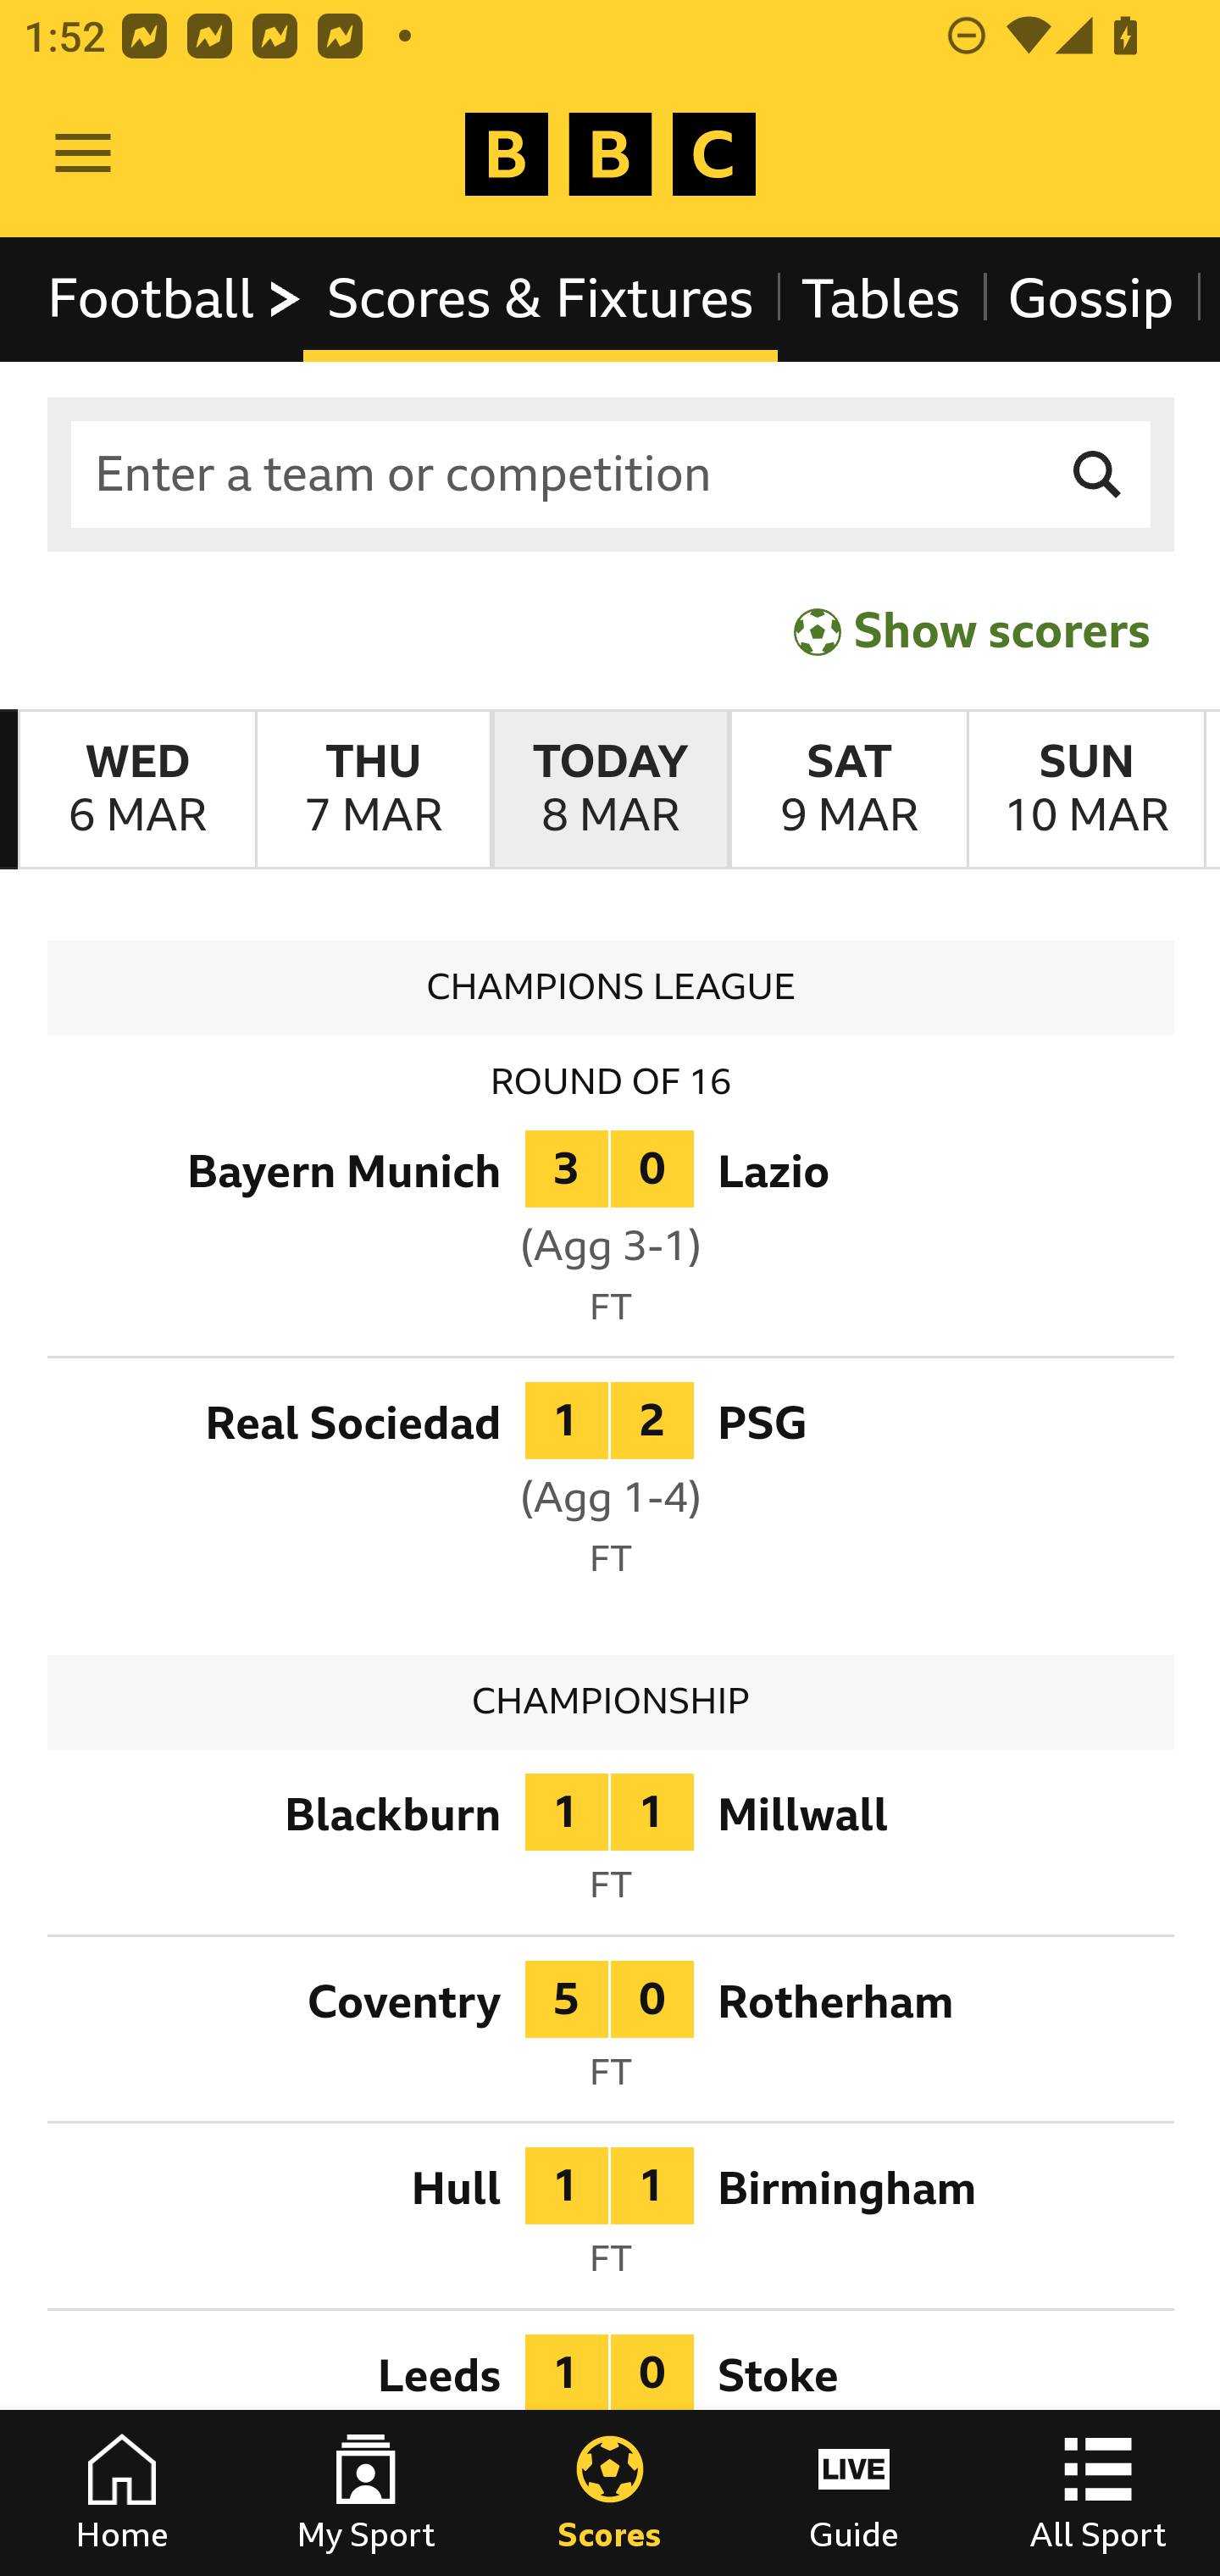  What do you see at coordinates (373, 790) in the screenshot?
I see `ThursdayMarch 7th Thursday March 7th` at bounding box center [373, 790].